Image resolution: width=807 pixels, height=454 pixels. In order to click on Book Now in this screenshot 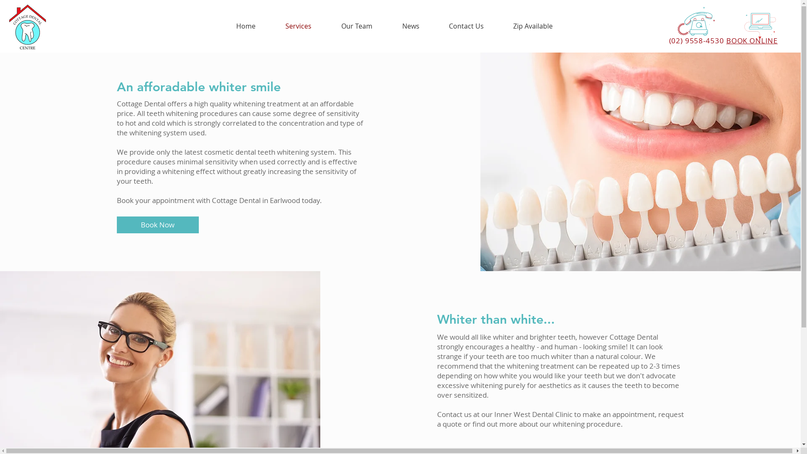, I will do `click(158, 225)`.